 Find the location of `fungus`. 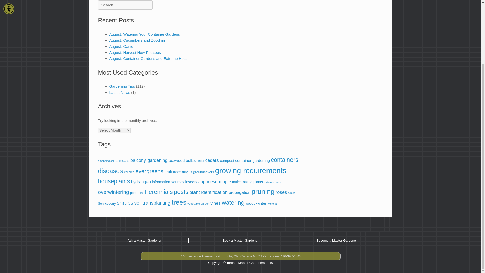

fungus is located at coordinates (187, 172).